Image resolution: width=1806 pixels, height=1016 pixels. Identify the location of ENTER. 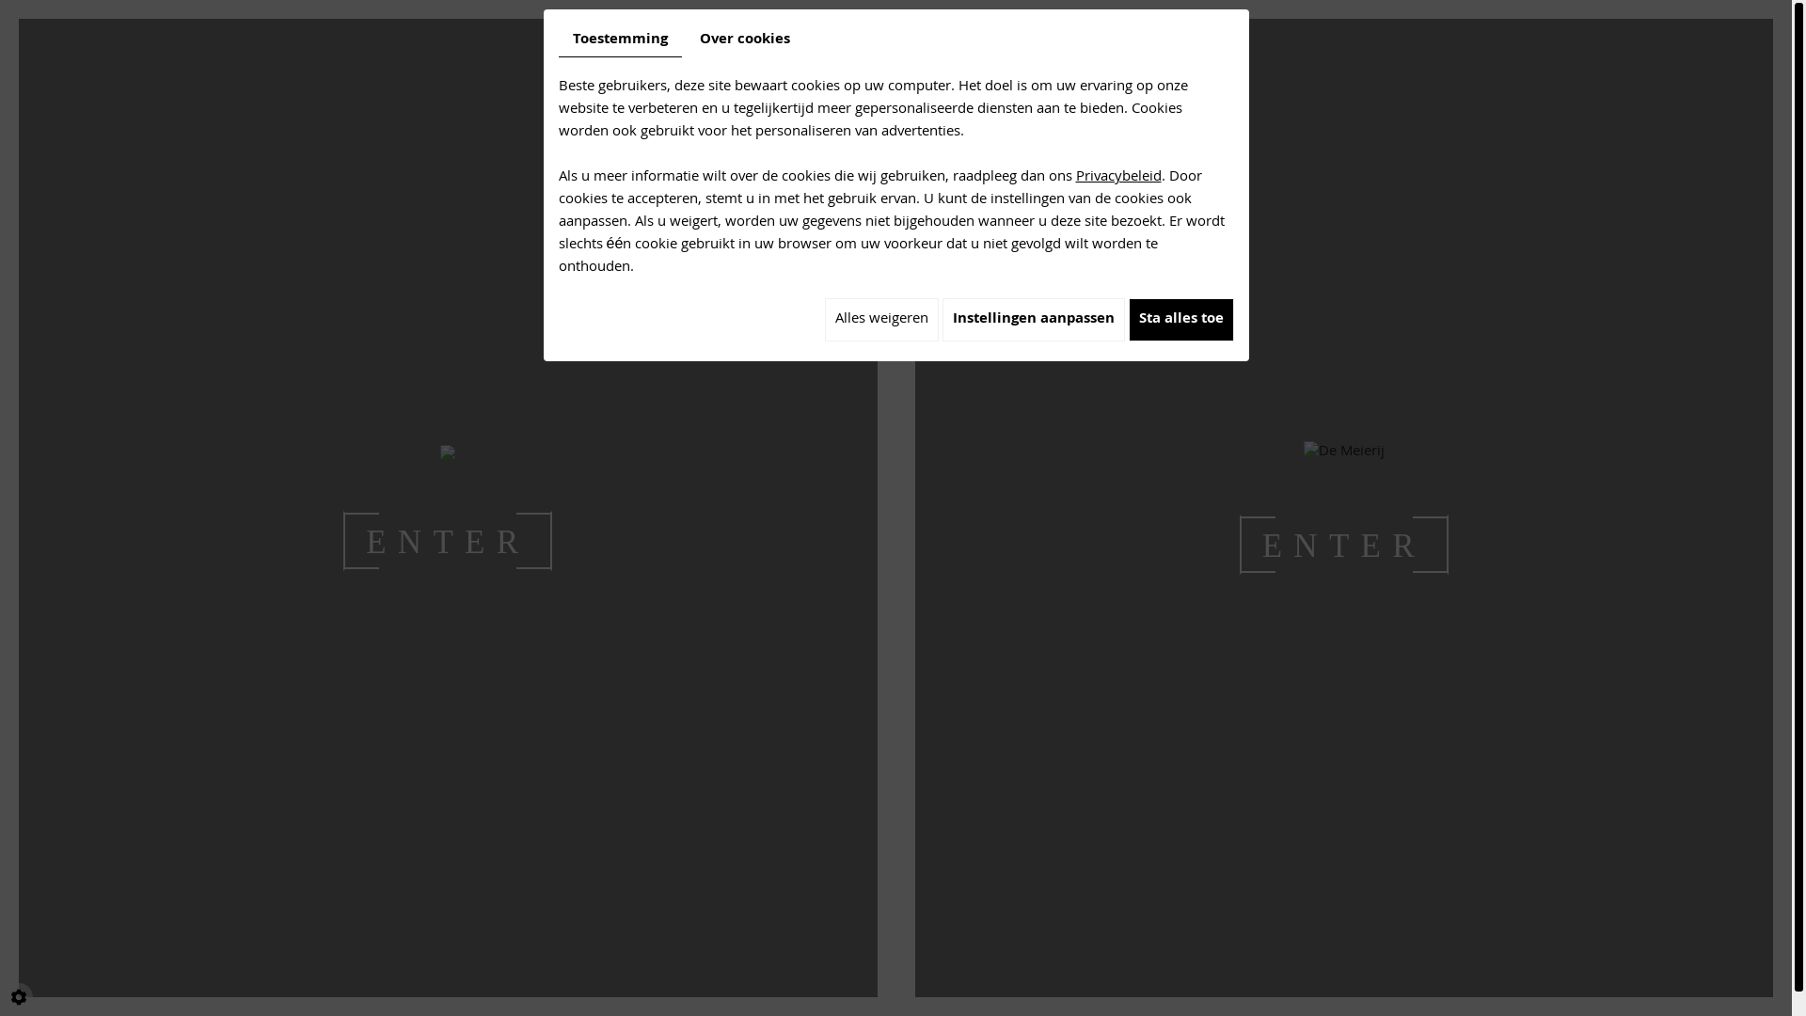
(448, 541).